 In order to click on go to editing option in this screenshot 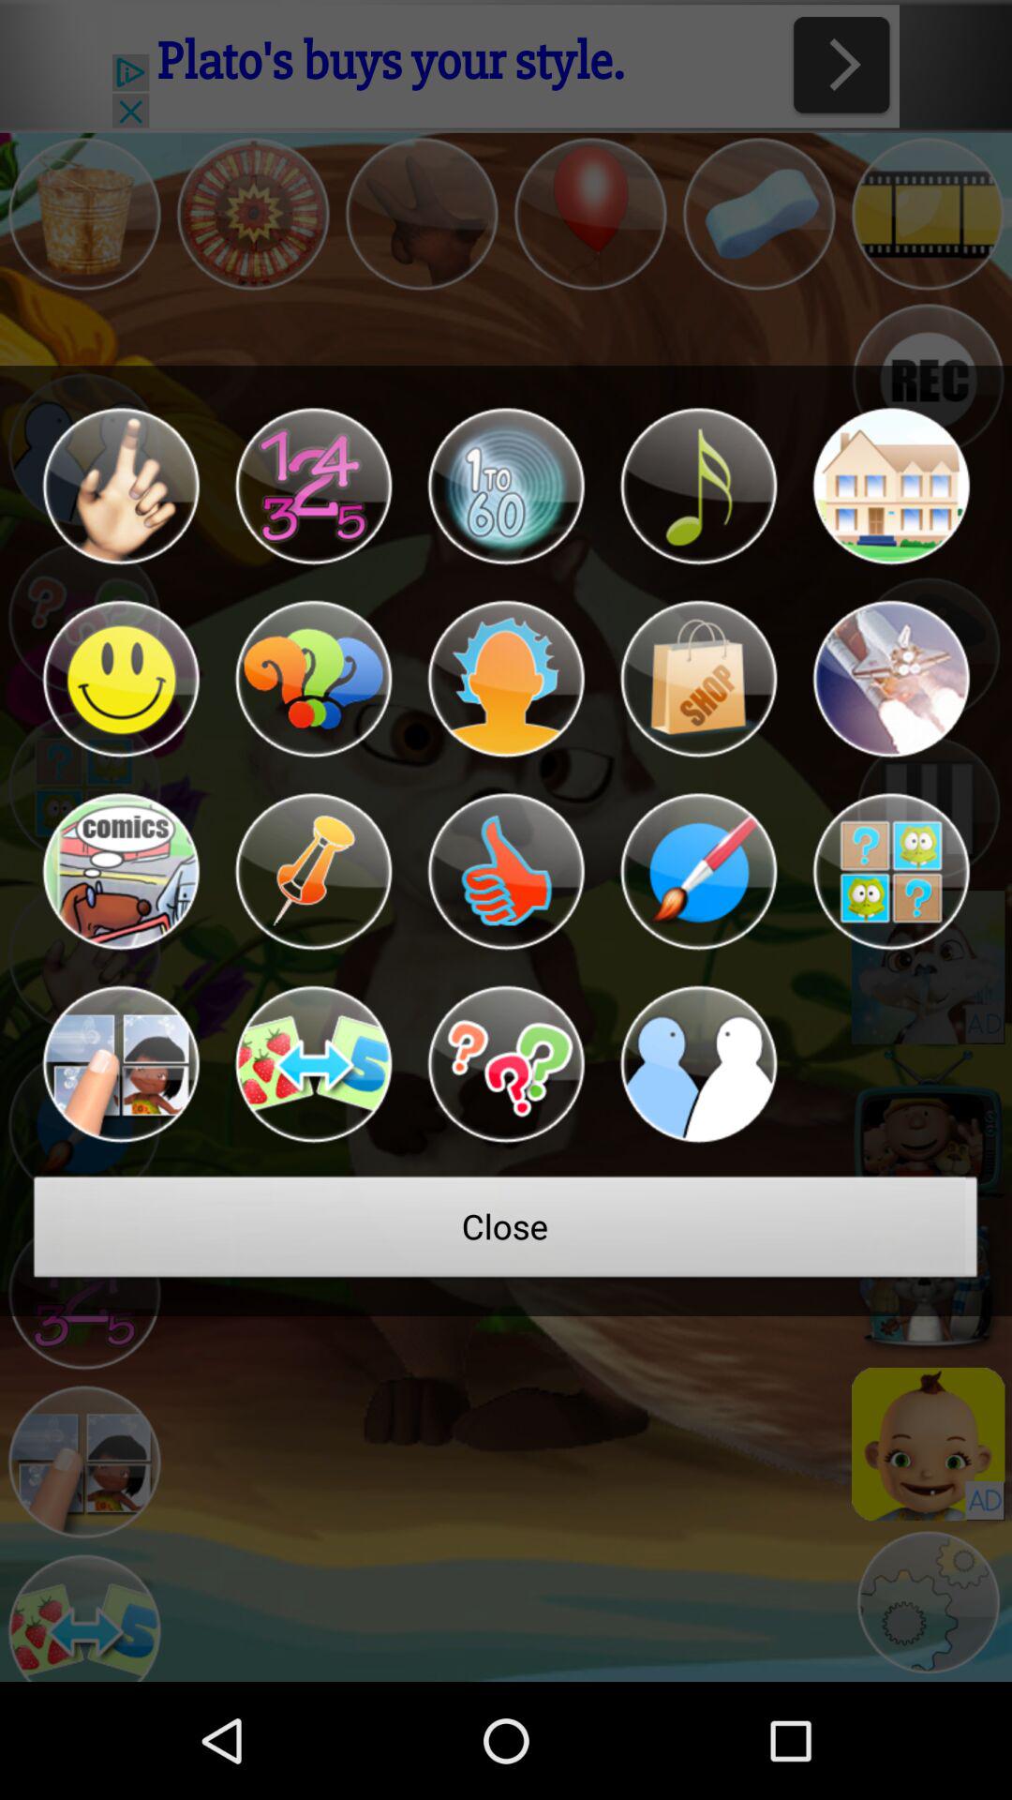, I will do `click(698, 872)`.